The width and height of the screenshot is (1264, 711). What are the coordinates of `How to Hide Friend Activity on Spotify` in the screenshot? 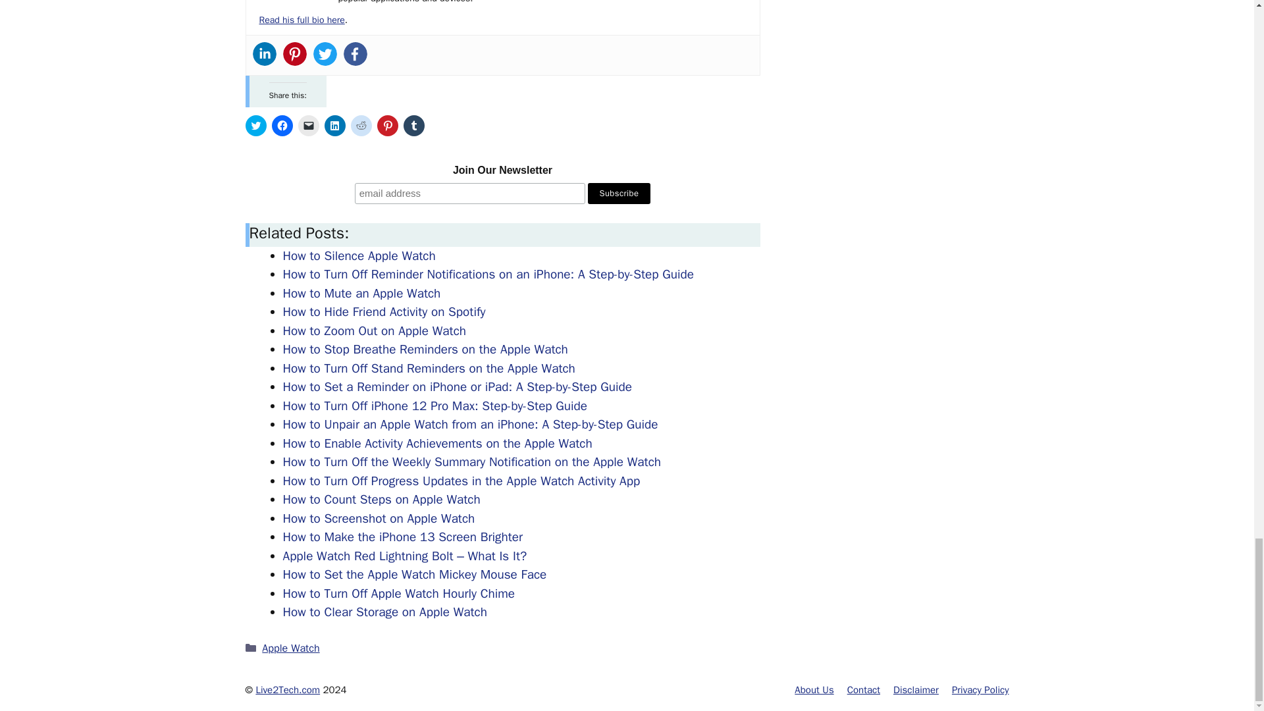 It's located at (384, 312).